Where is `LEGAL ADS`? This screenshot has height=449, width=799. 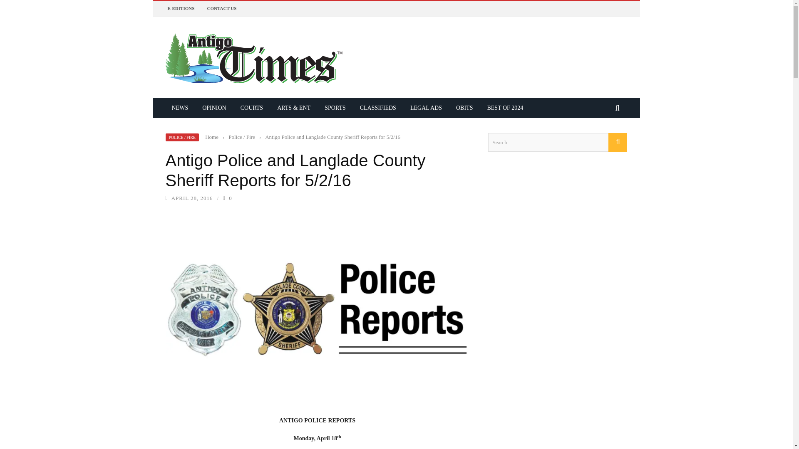 LEGAL ADS is located at coordinates (426, 107).